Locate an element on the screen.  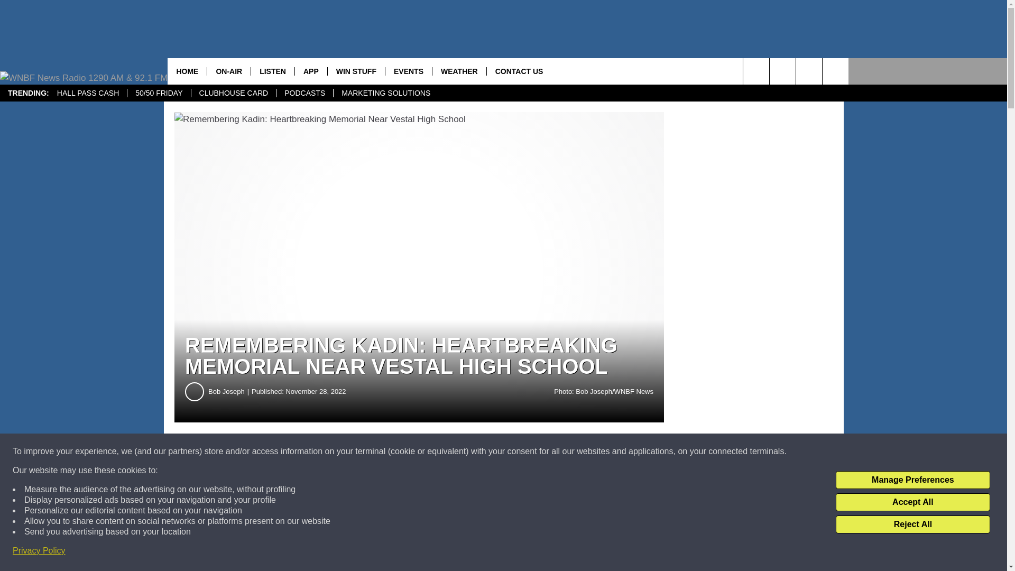
Privacy Policy is located at coordinates (39, 551).